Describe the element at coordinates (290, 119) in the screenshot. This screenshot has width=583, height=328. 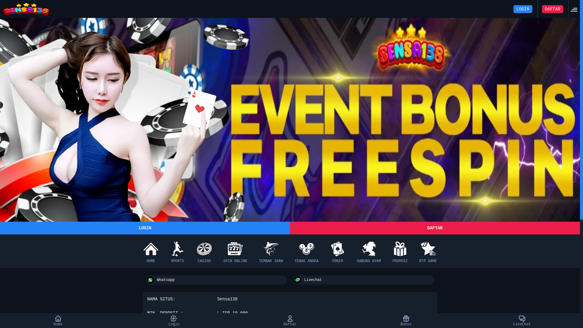
I see `Sensa138 Situs Game Online` at that location.